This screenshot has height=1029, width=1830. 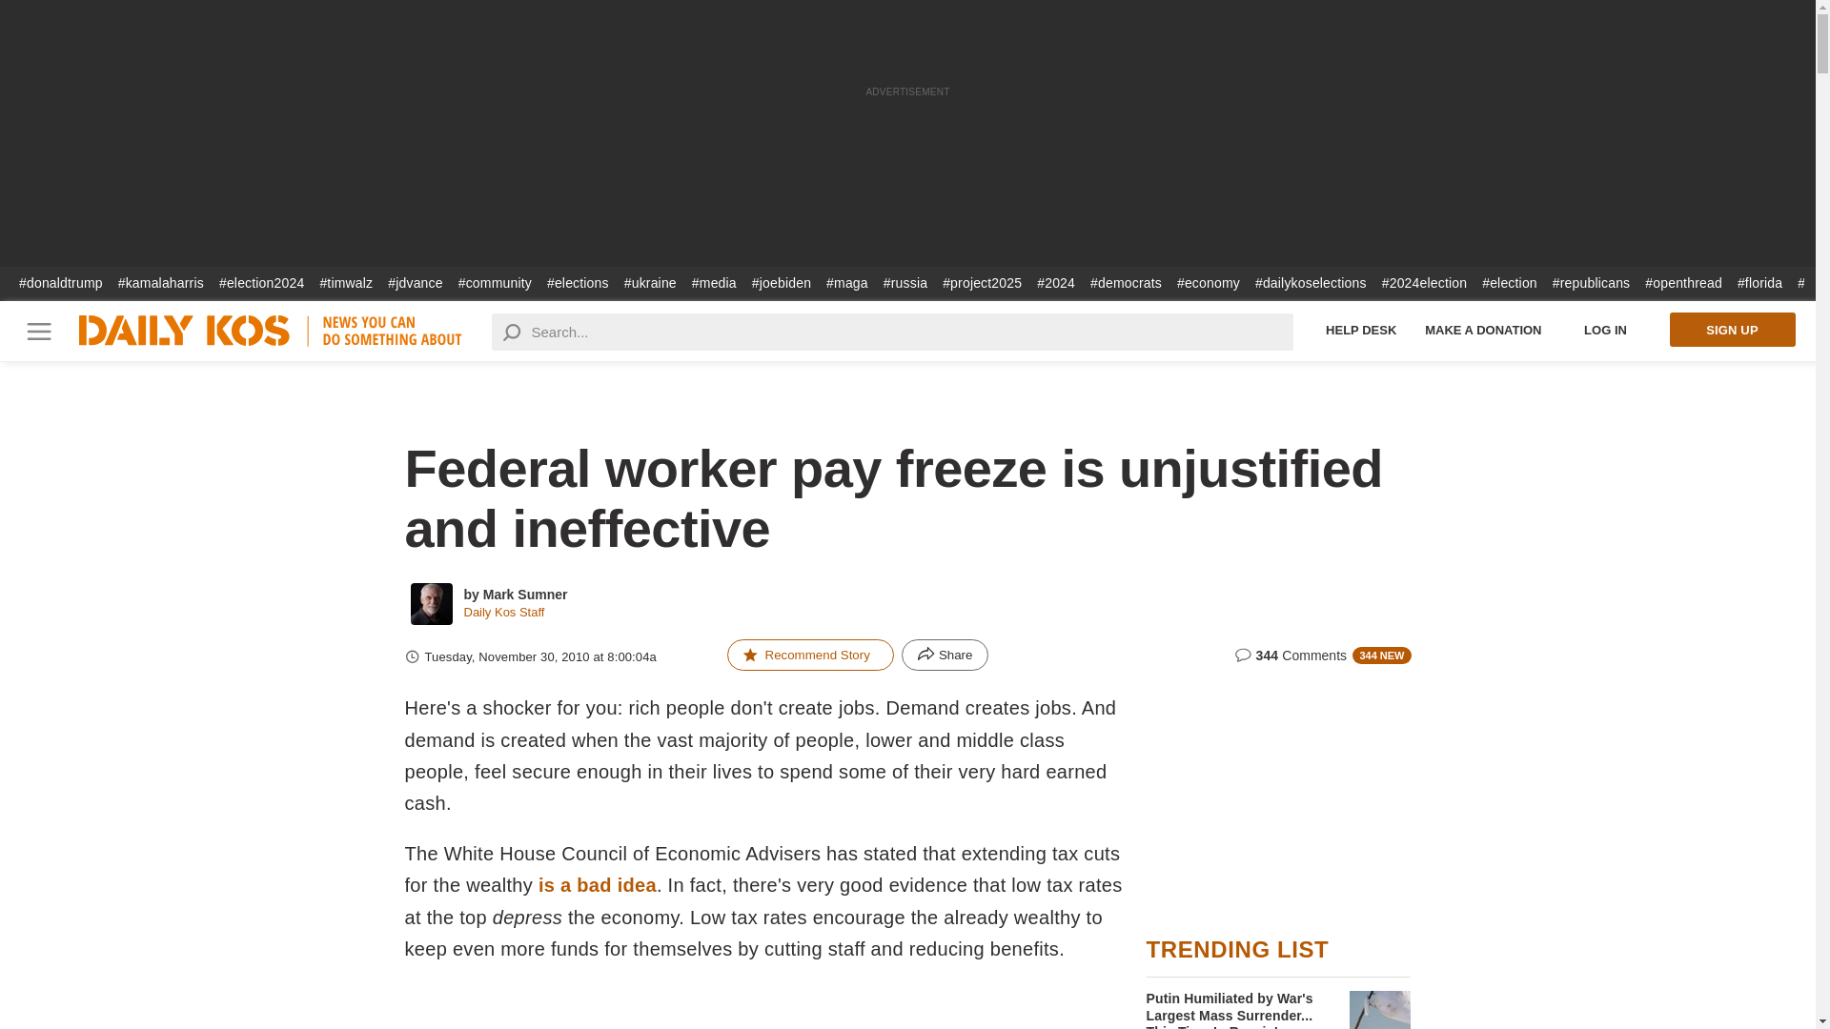 I want to click on Make a Donation, so click(x=1483, y=330).